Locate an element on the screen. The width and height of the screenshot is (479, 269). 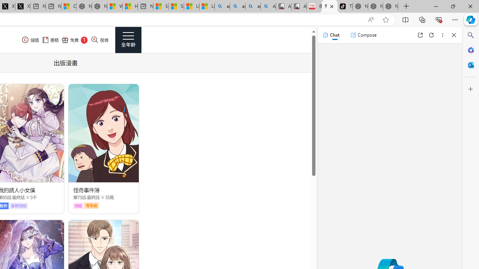
Customize is located at coordinates (471, 89).